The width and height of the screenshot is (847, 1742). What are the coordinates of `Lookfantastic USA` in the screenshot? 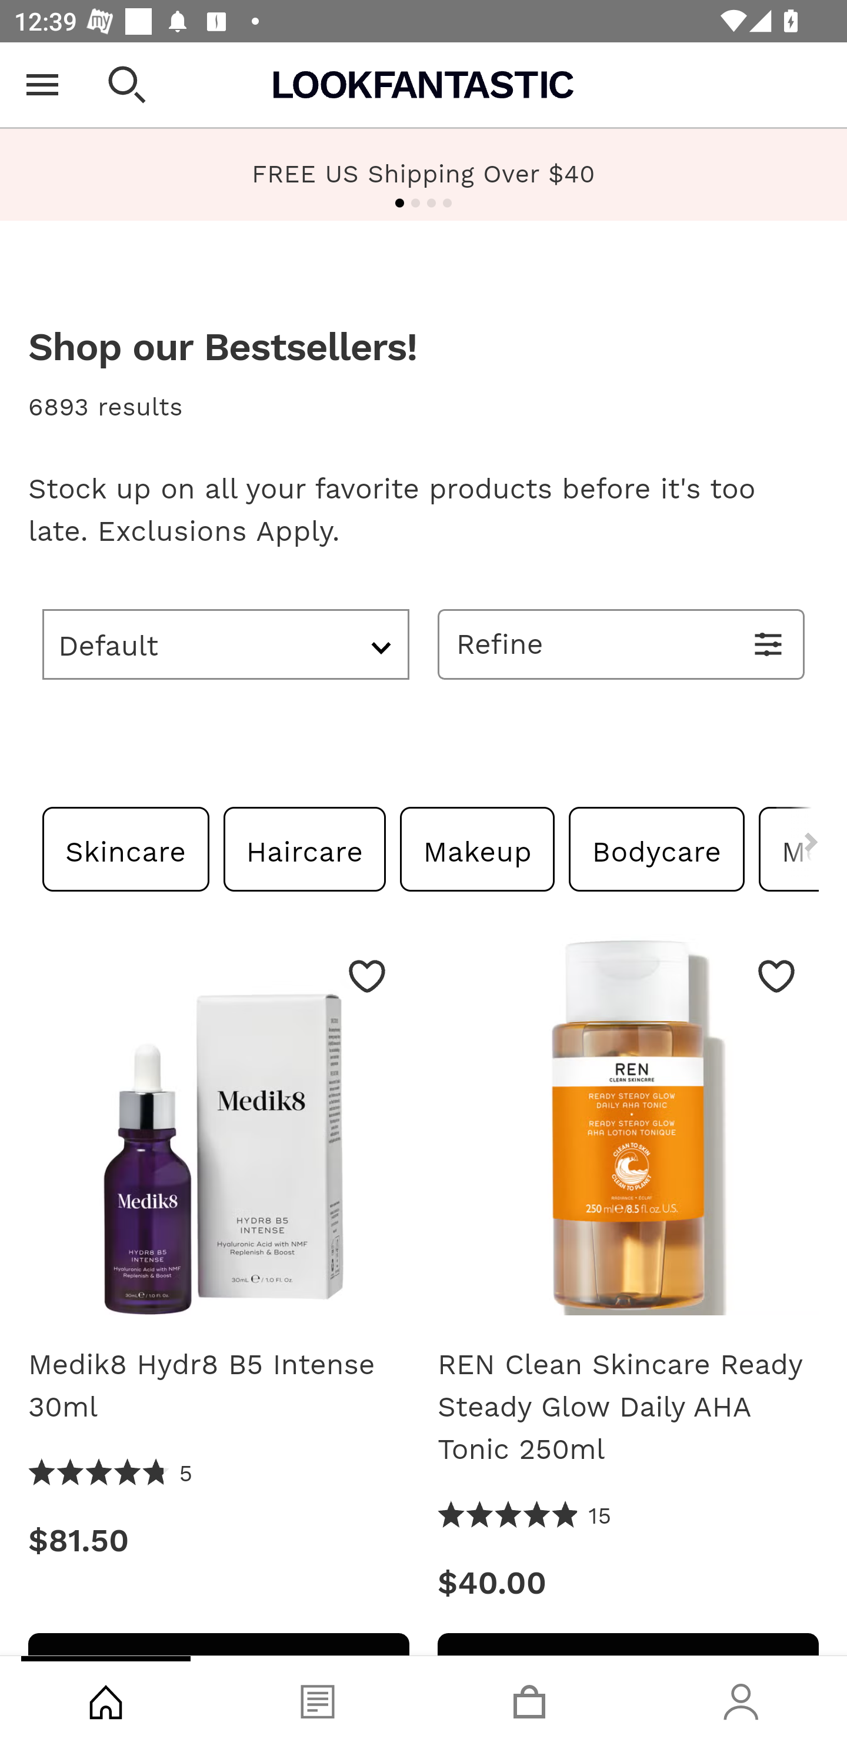 It's located at (423, 85).